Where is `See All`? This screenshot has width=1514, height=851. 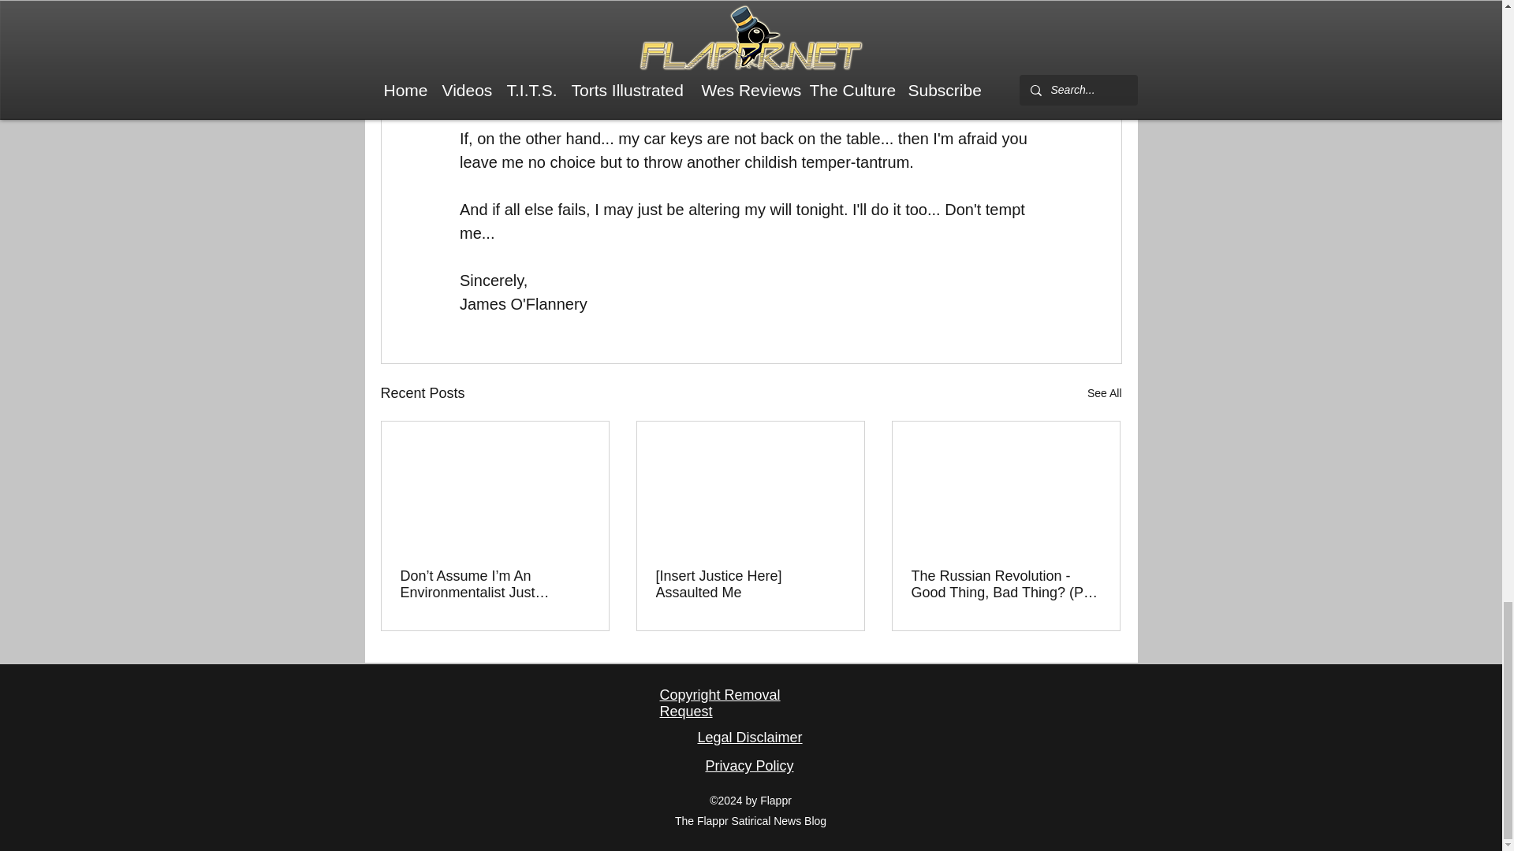
See All is located at coordinates (1104, 393).